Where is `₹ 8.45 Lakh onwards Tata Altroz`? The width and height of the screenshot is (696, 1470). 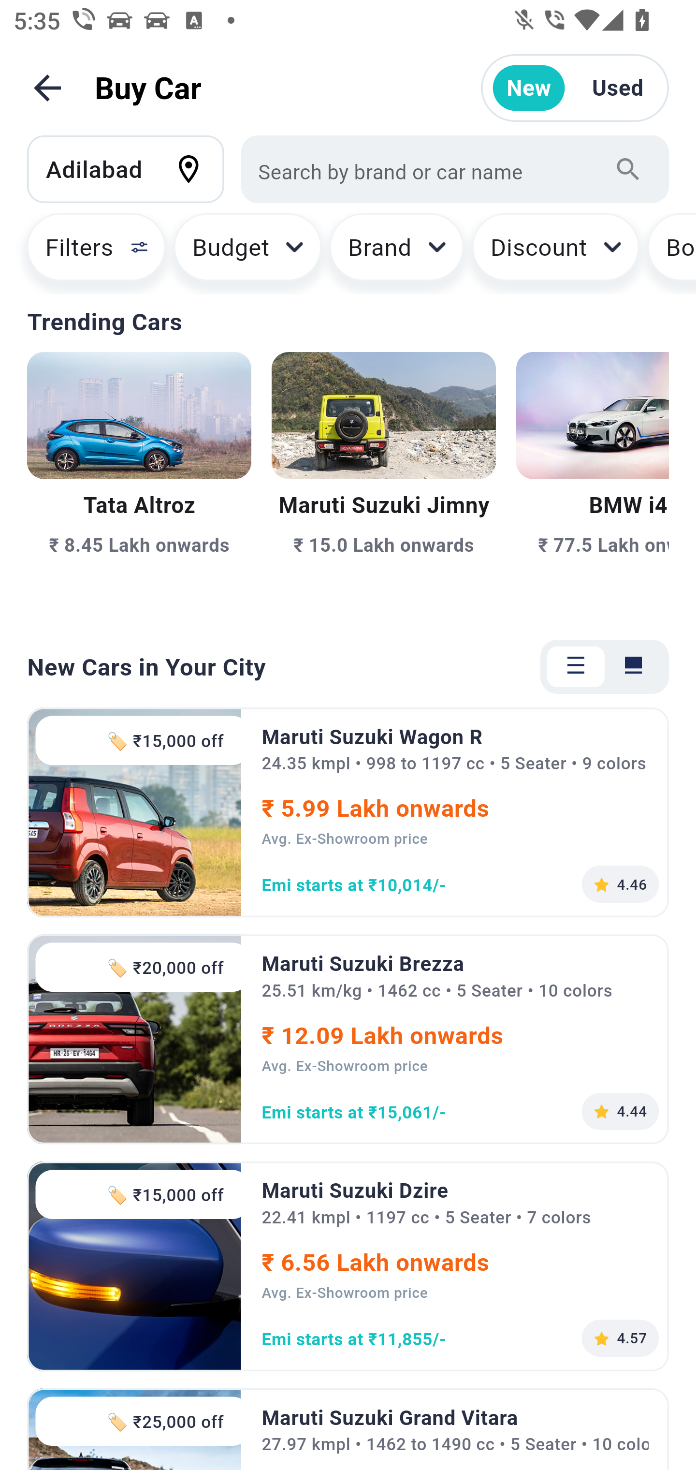 ₹ 8.45 Lakh onwards Tata Altroz is located at coordinates (139, 484).